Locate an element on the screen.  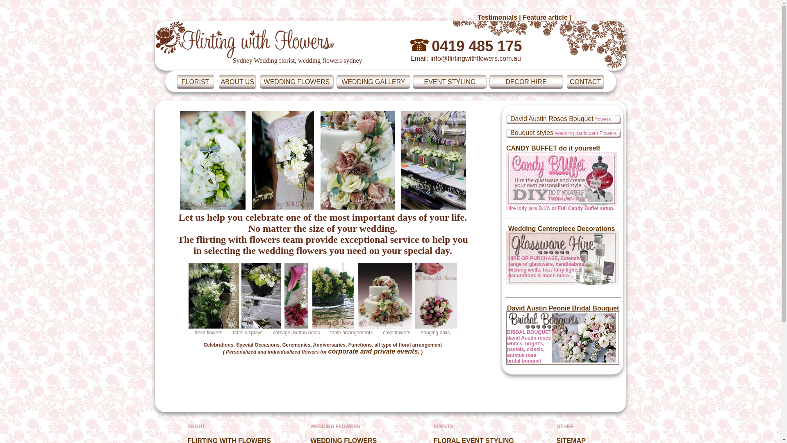
ABOUT US is located at coordinates (238, 81).